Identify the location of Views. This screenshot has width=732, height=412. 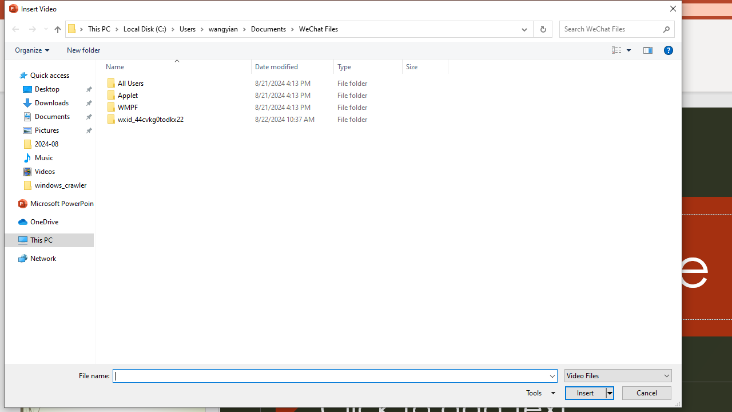
(623, 50).